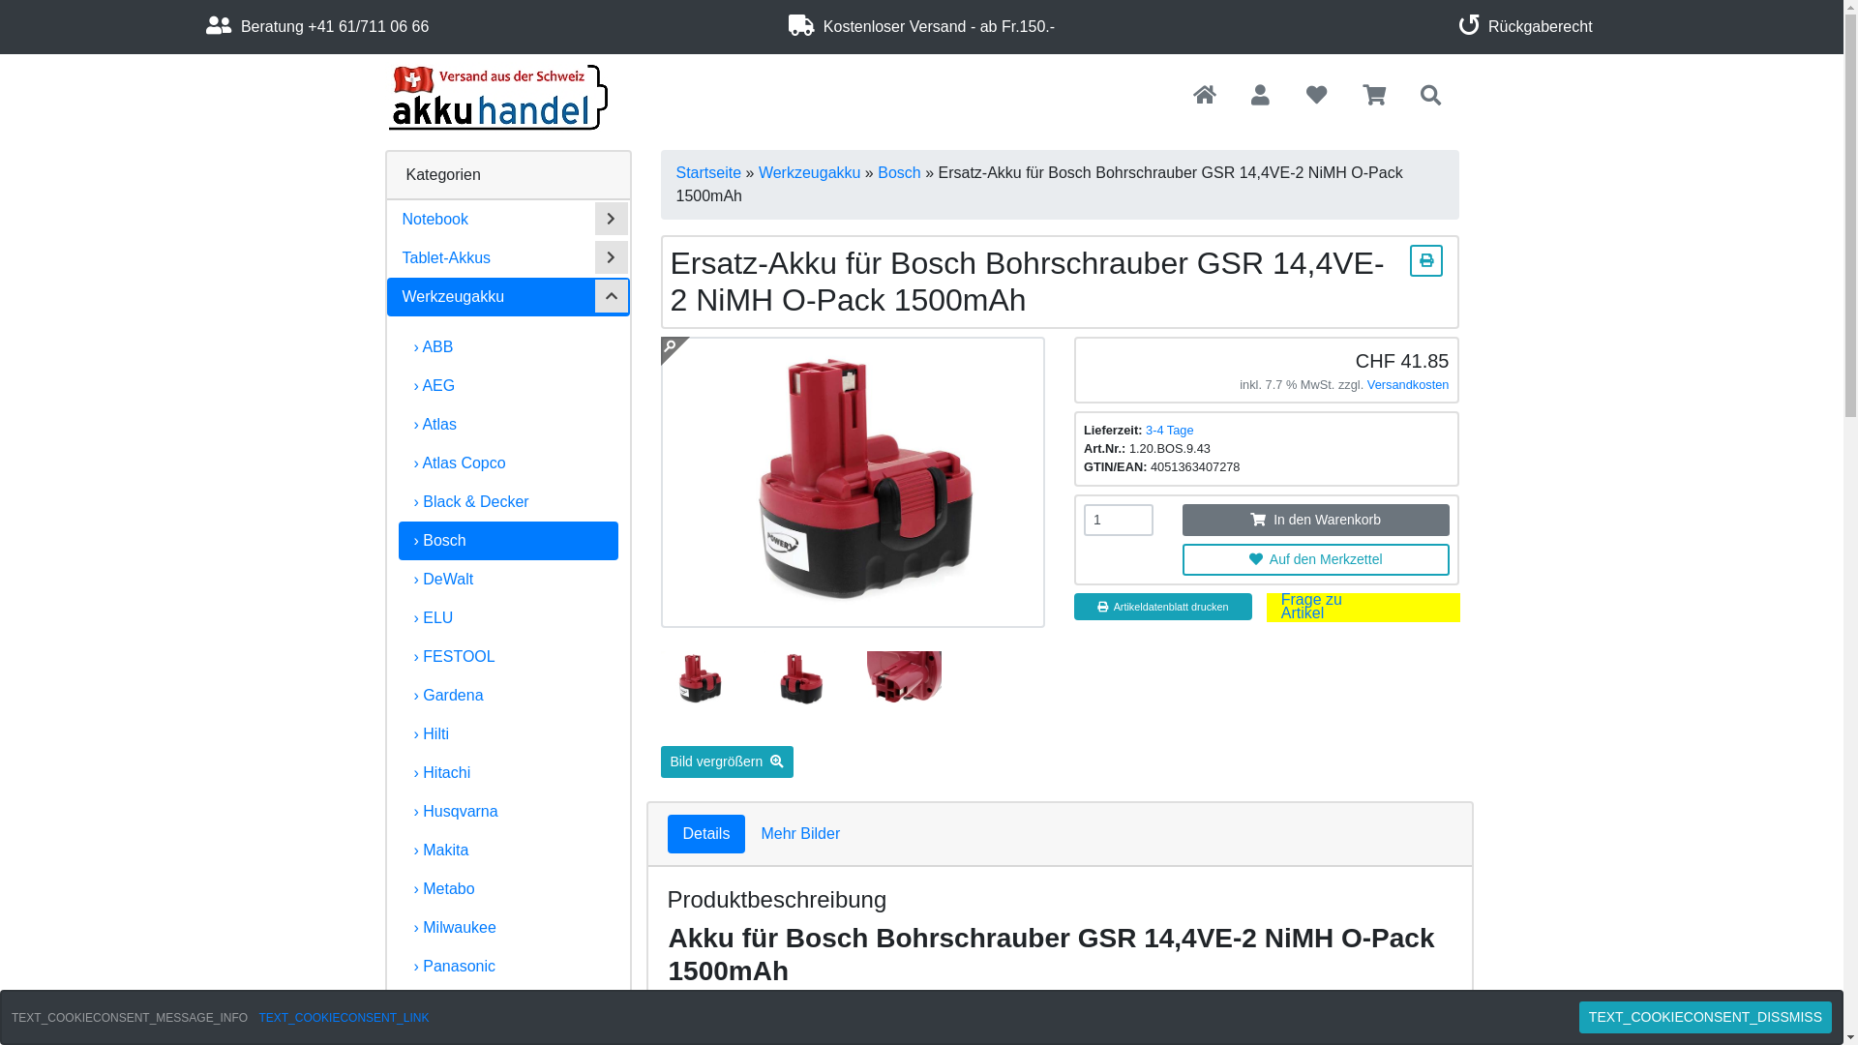 Image resolution: width=1858 pixels, height=1045 pixels. I want to click on Warenkorb, so click(1374, 97).